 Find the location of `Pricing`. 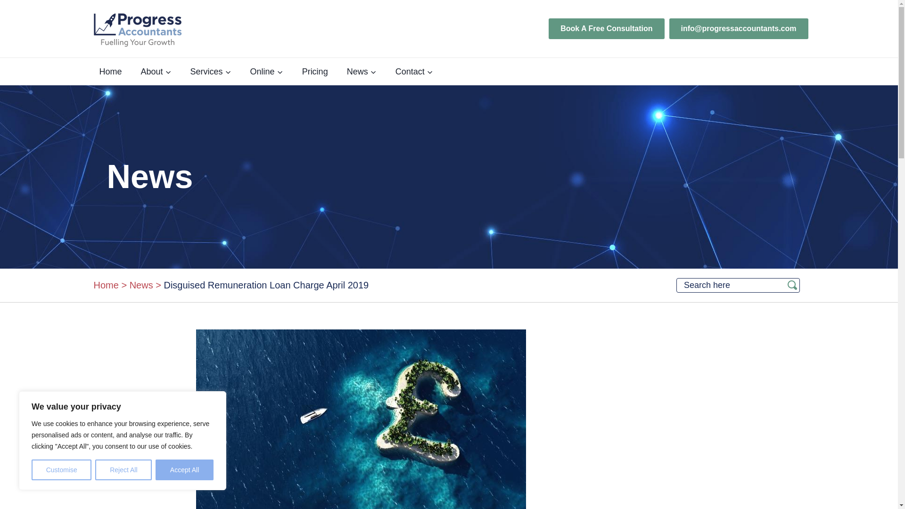

Pricing is located at coordinates (315, 72).